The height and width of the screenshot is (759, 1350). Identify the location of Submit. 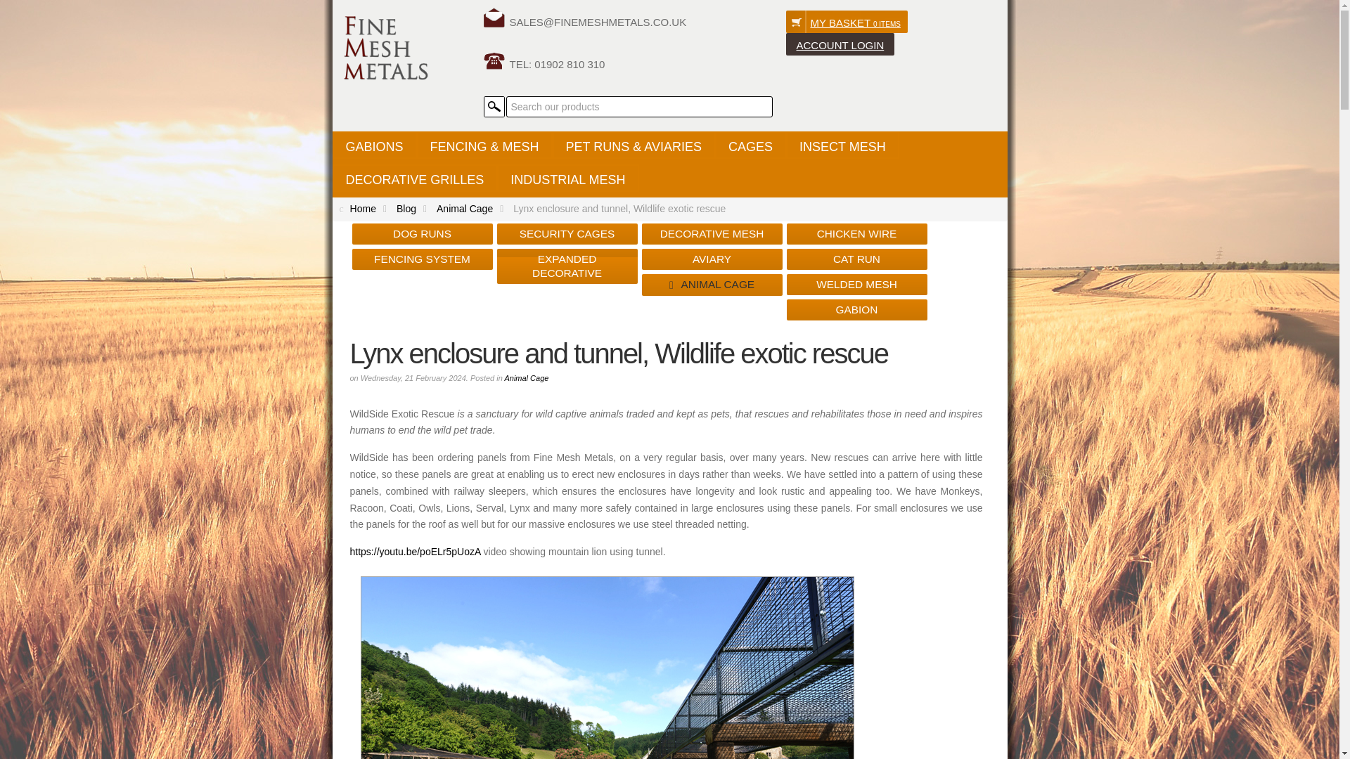
(494, 107).